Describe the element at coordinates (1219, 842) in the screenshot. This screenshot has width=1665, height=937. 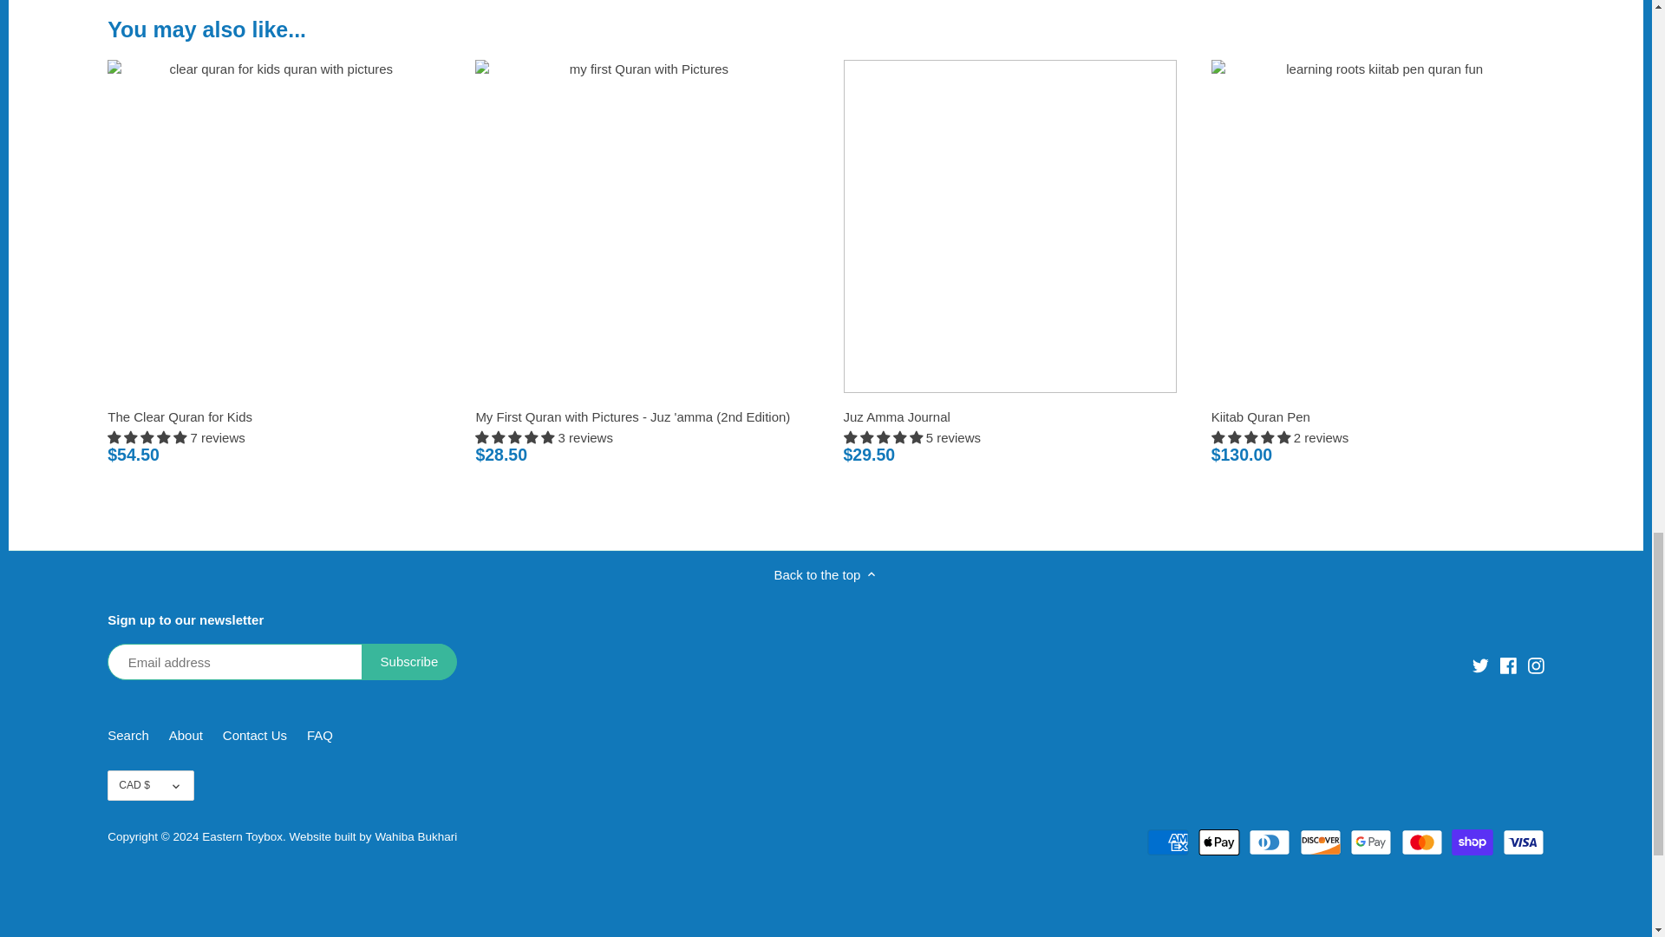
I see `Apple Pay` at that location.